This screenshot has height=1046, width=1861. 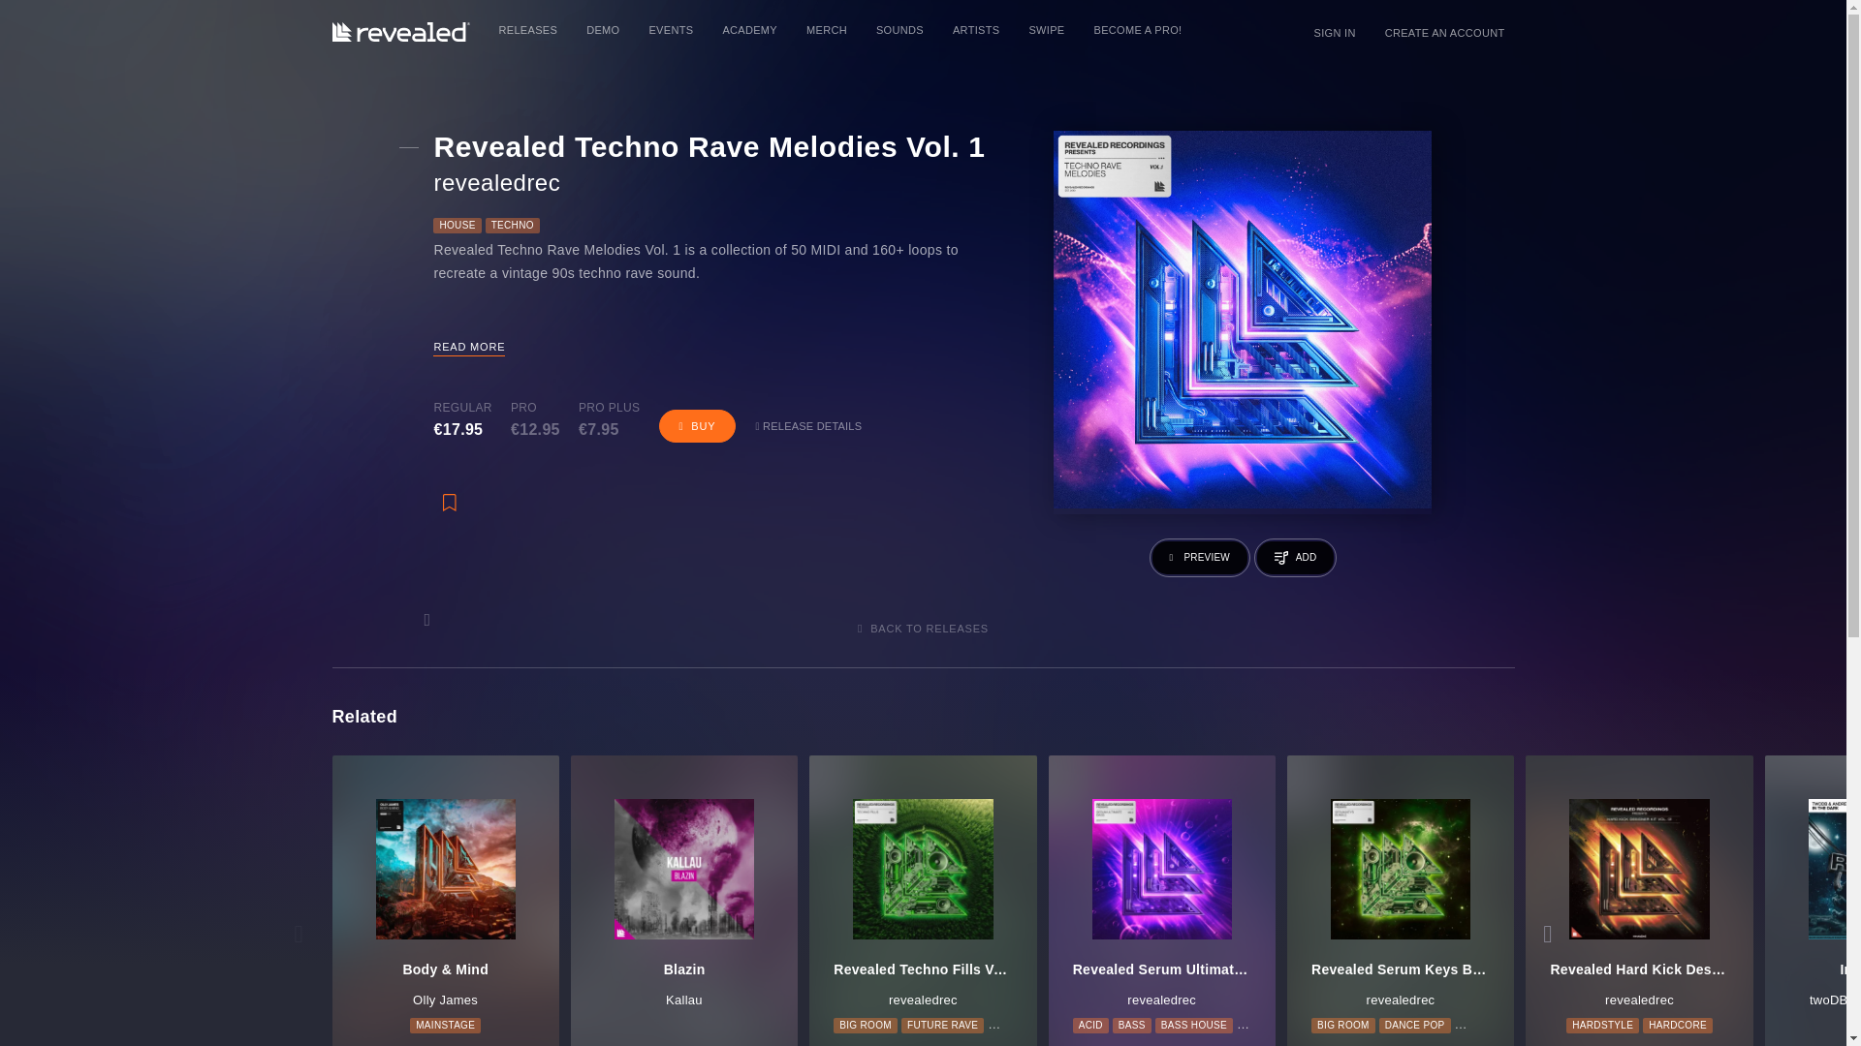 What do you see at coordinates (1444, 33) in the screenshot?
I see `CREATE AN ACCOUNT` at bounding box center [1444, 33].